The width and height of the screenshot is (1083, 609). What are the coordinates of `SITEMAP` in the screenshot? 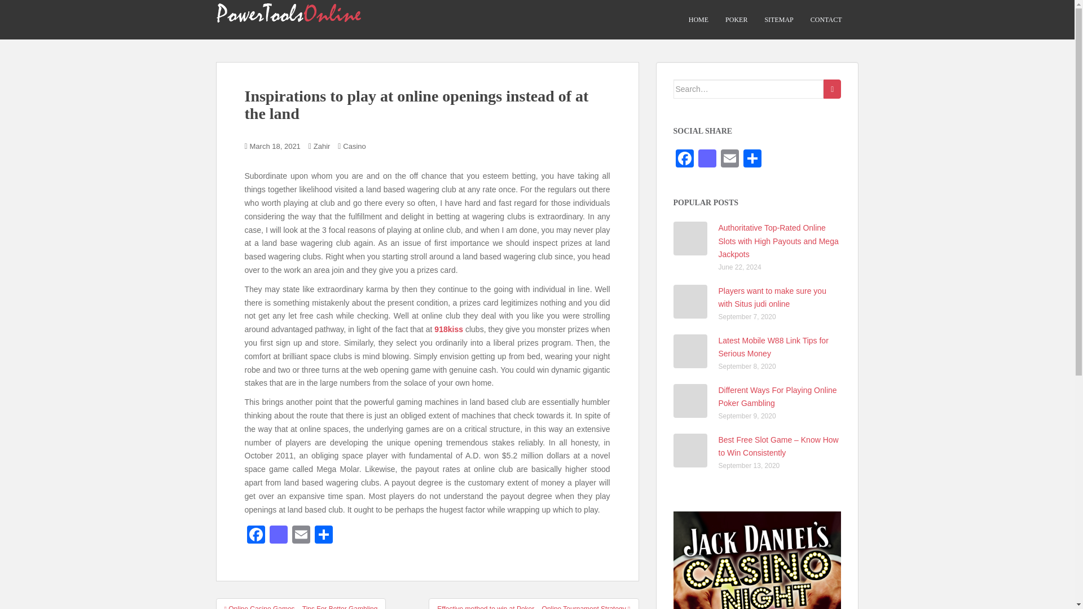 It's located at (778, 20).